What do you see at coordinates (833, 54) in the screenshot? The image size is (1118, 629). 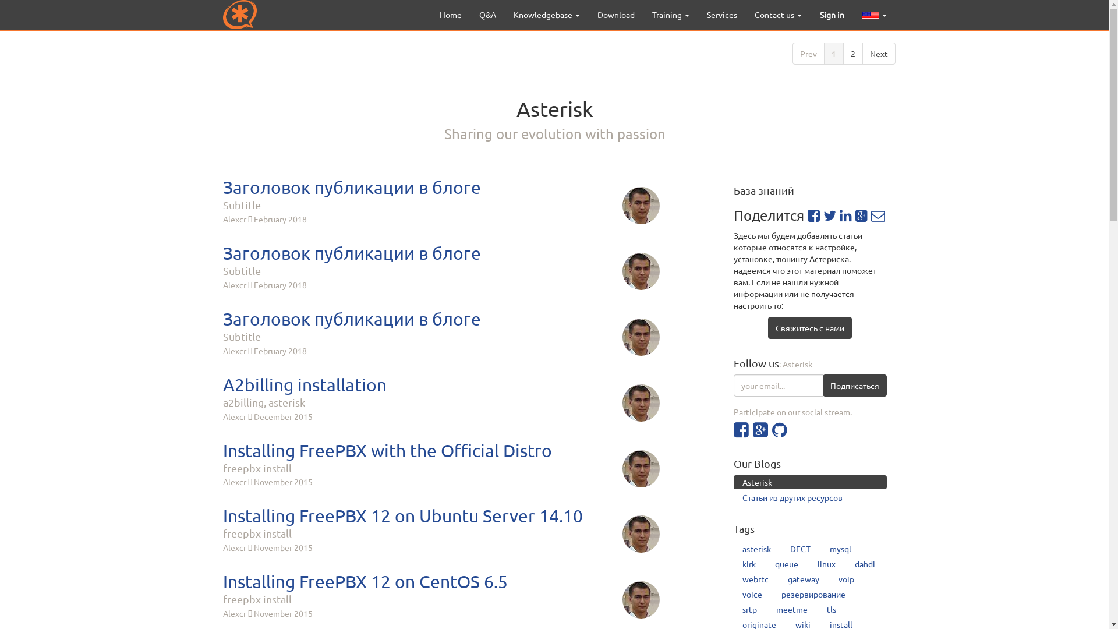 I see `1` at bounding box center [833, 54].